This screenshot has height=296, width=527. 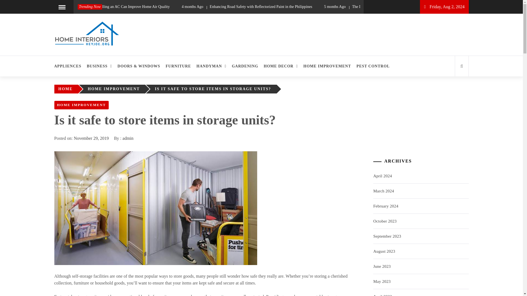 What do you see at coordinates (128, 138) in the screenshot?
I see `admin` at bounding box center [128, 138].